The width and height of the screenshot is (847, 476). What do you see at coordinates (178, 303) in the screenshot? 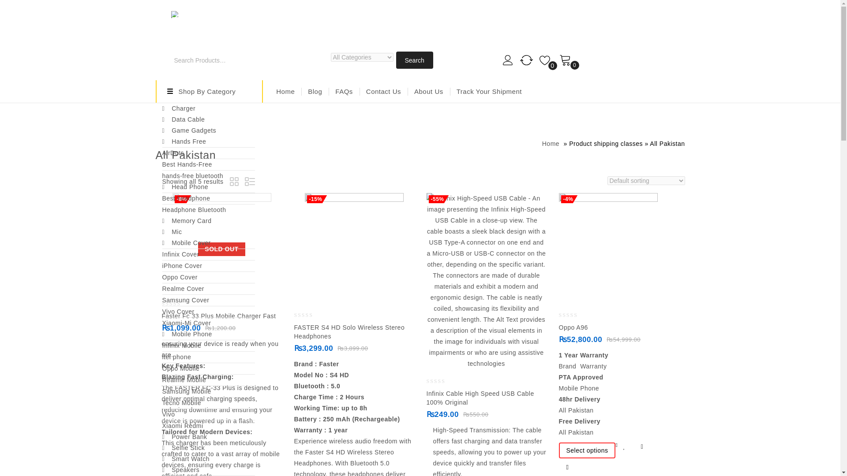
I see `Not yet rated` at bounding box center [178, 303].